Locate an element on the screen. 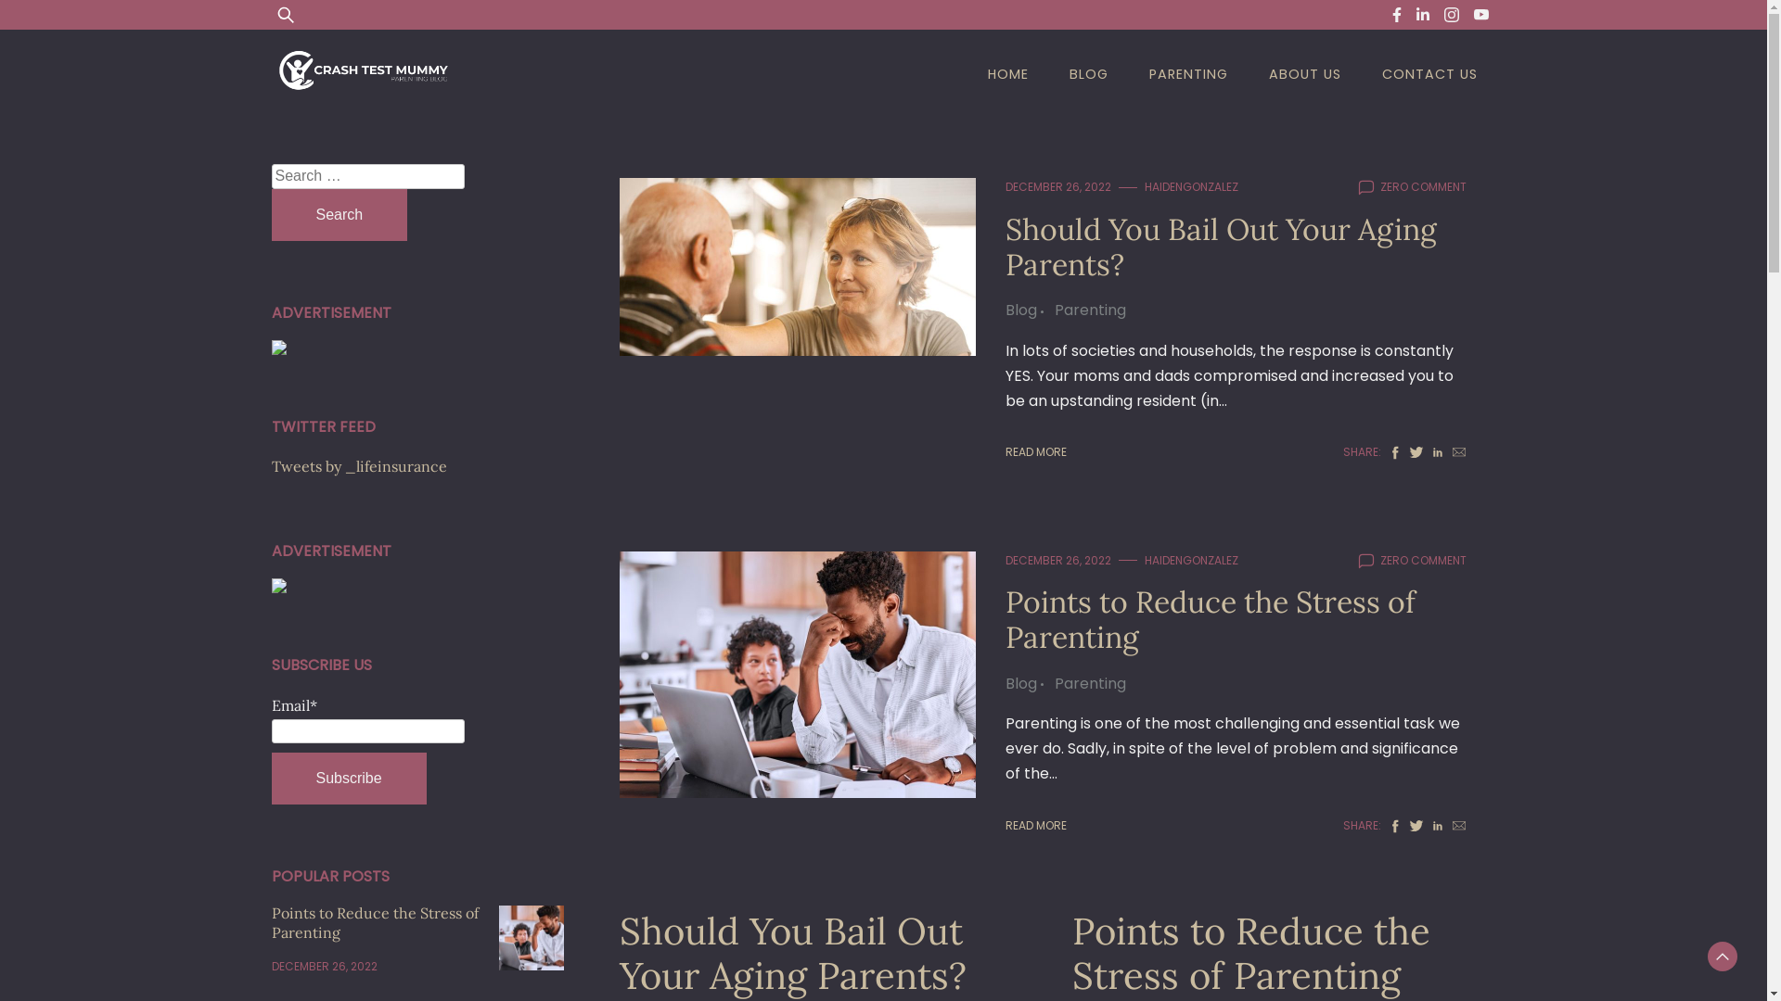 The height and width of the screenshot is (1001, 1781). Search is located at coordinates (340, 215).